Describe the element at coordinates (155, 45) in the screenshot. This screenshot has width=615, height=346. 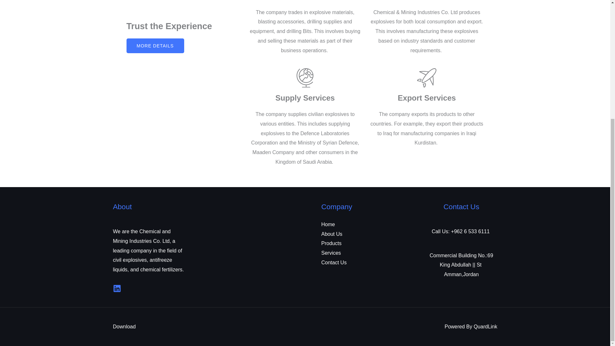
I see `MORE DETAILS` at that location.